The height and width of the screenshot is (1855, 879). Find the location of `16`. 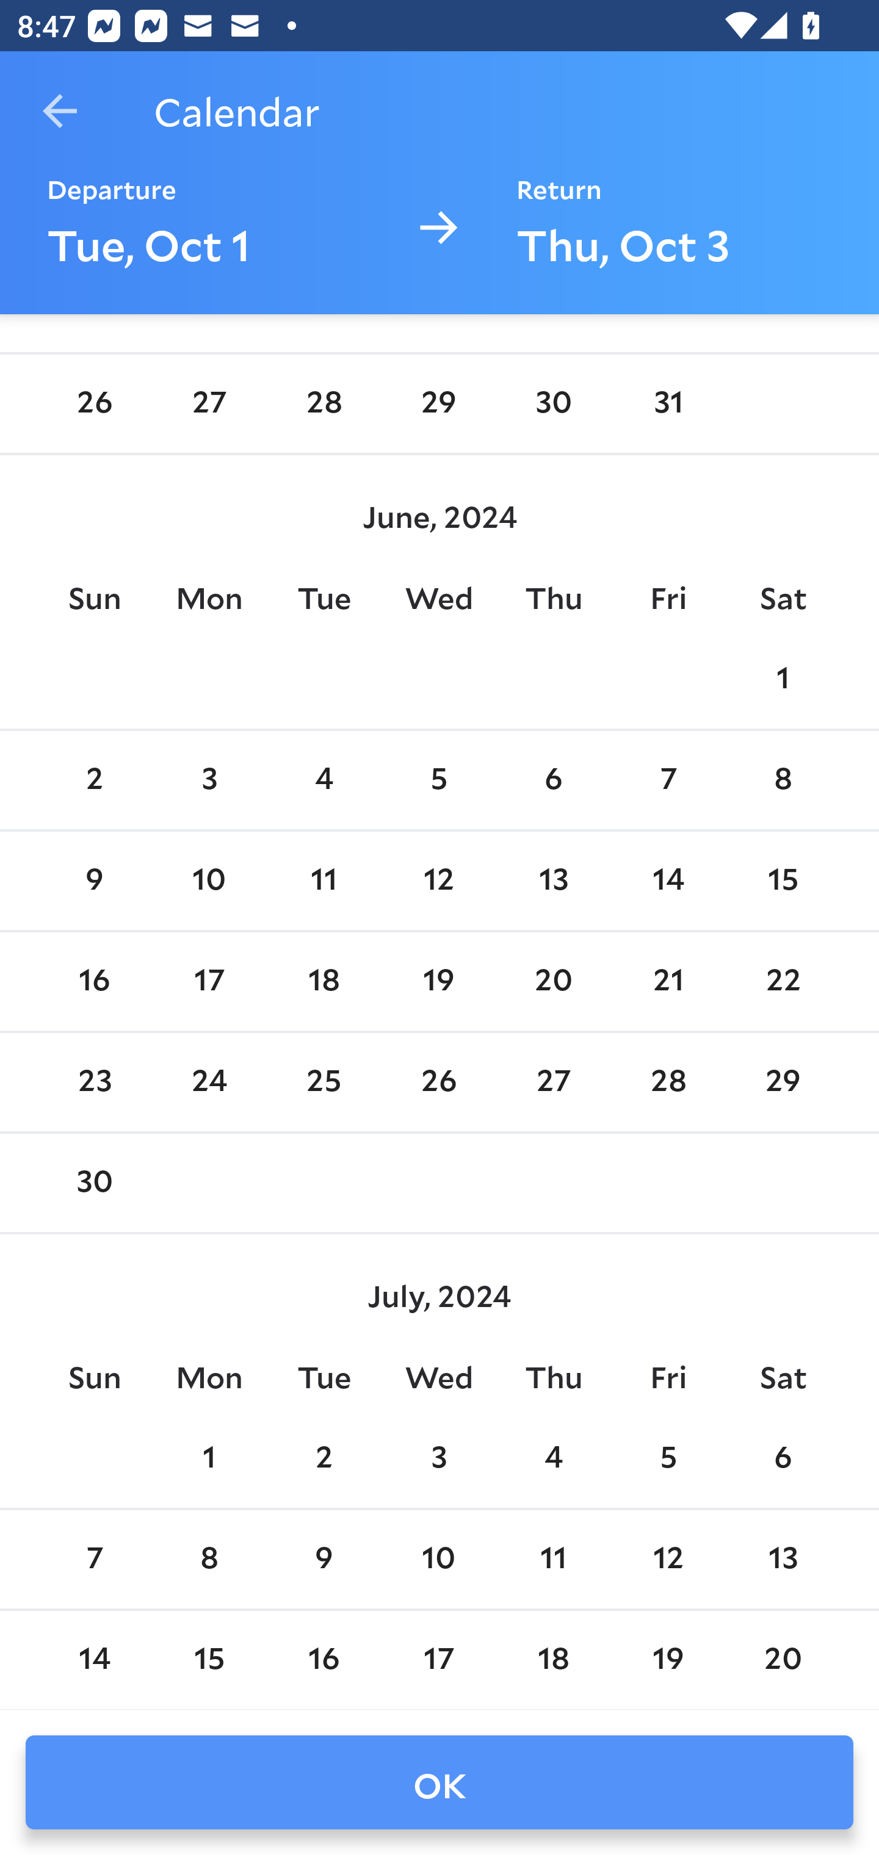

16 is located at coordinates (94, 981).